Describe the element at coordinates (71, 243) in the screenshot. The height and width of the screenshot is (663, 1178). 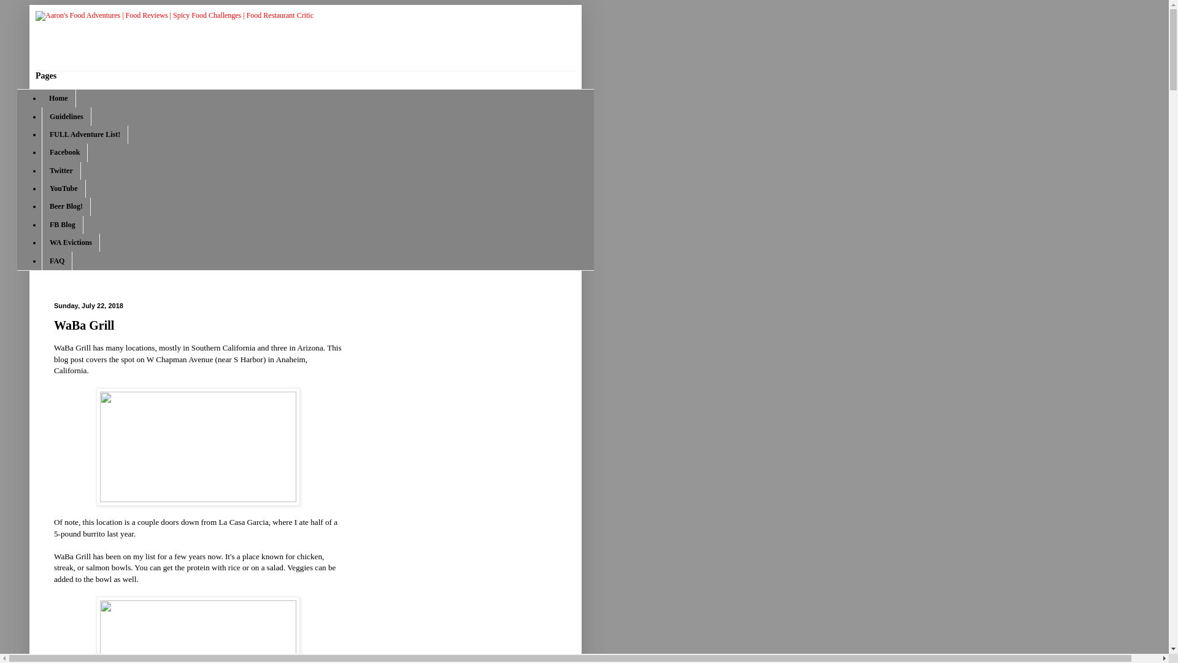
I see `WA Evictions` at that location.